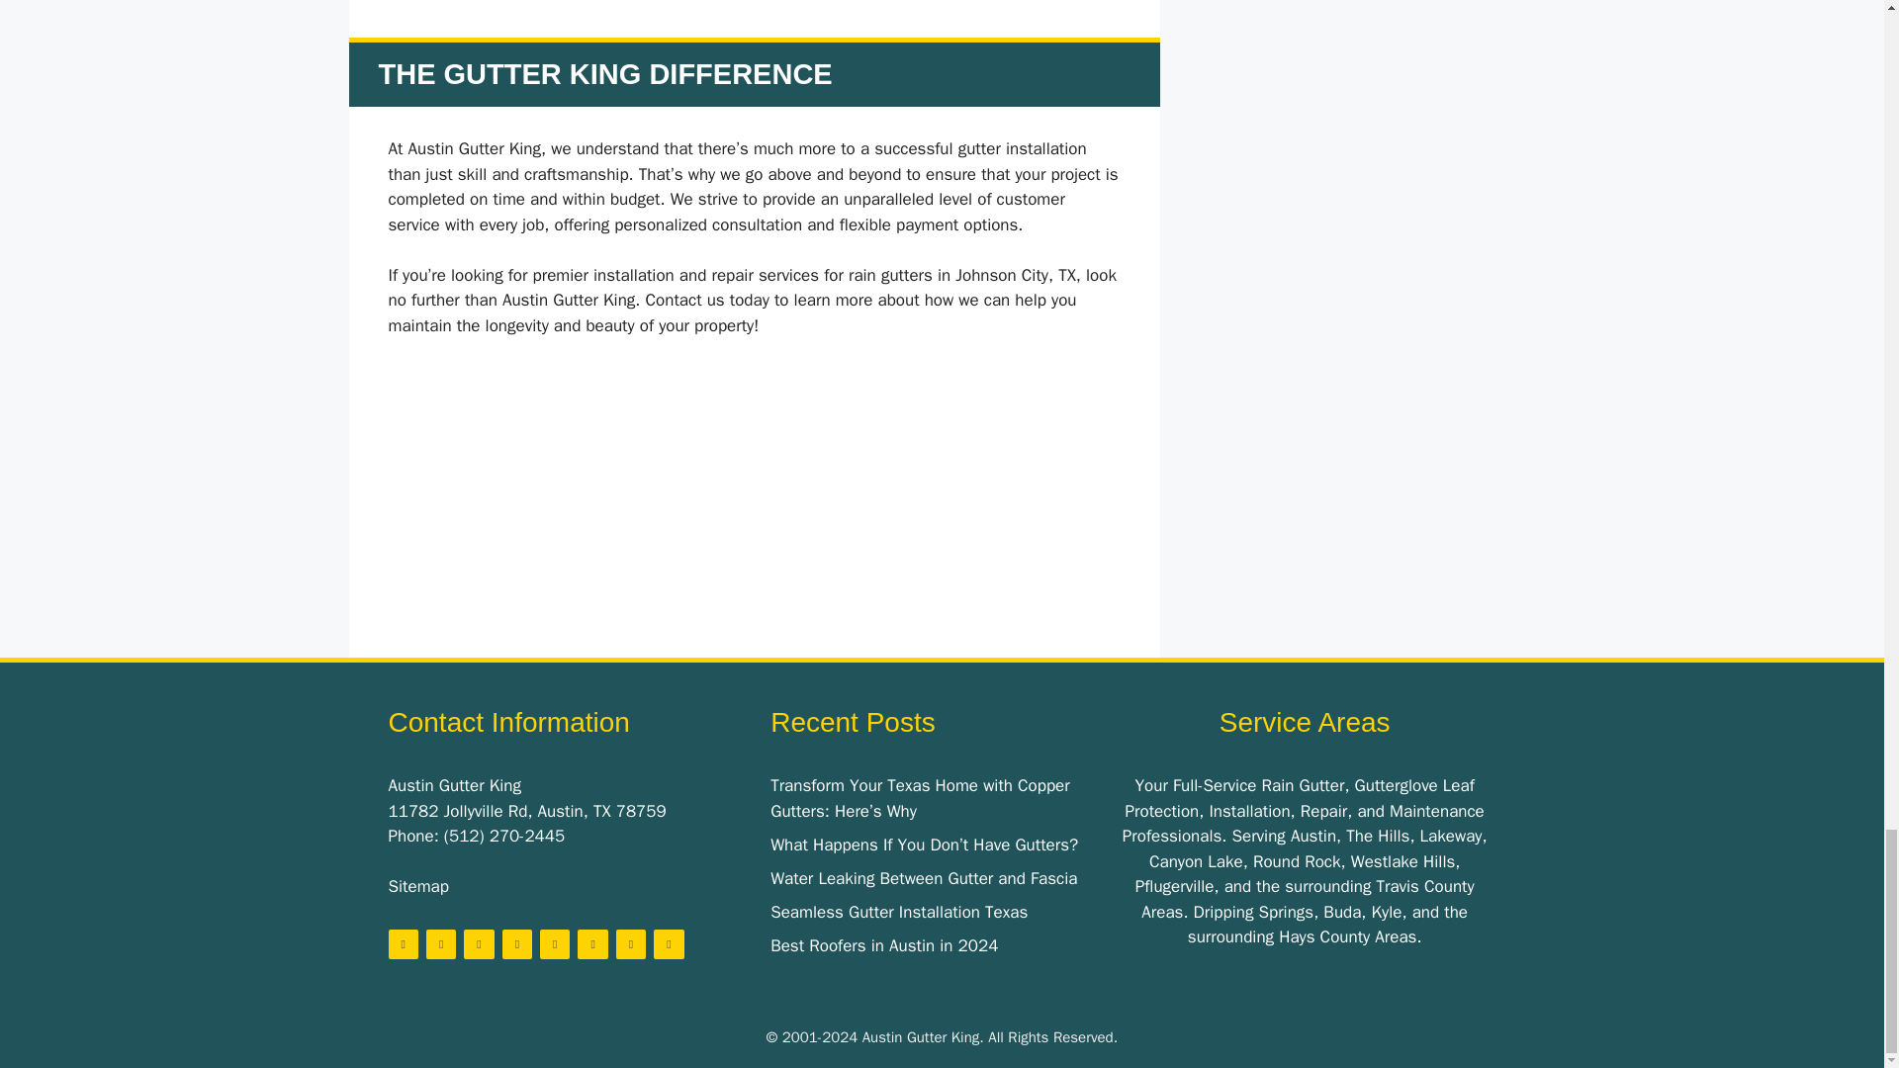  What do you see at coordinates (402, 943) in the screenshot?
I see `Facebook` at bounding box center [402, 943].